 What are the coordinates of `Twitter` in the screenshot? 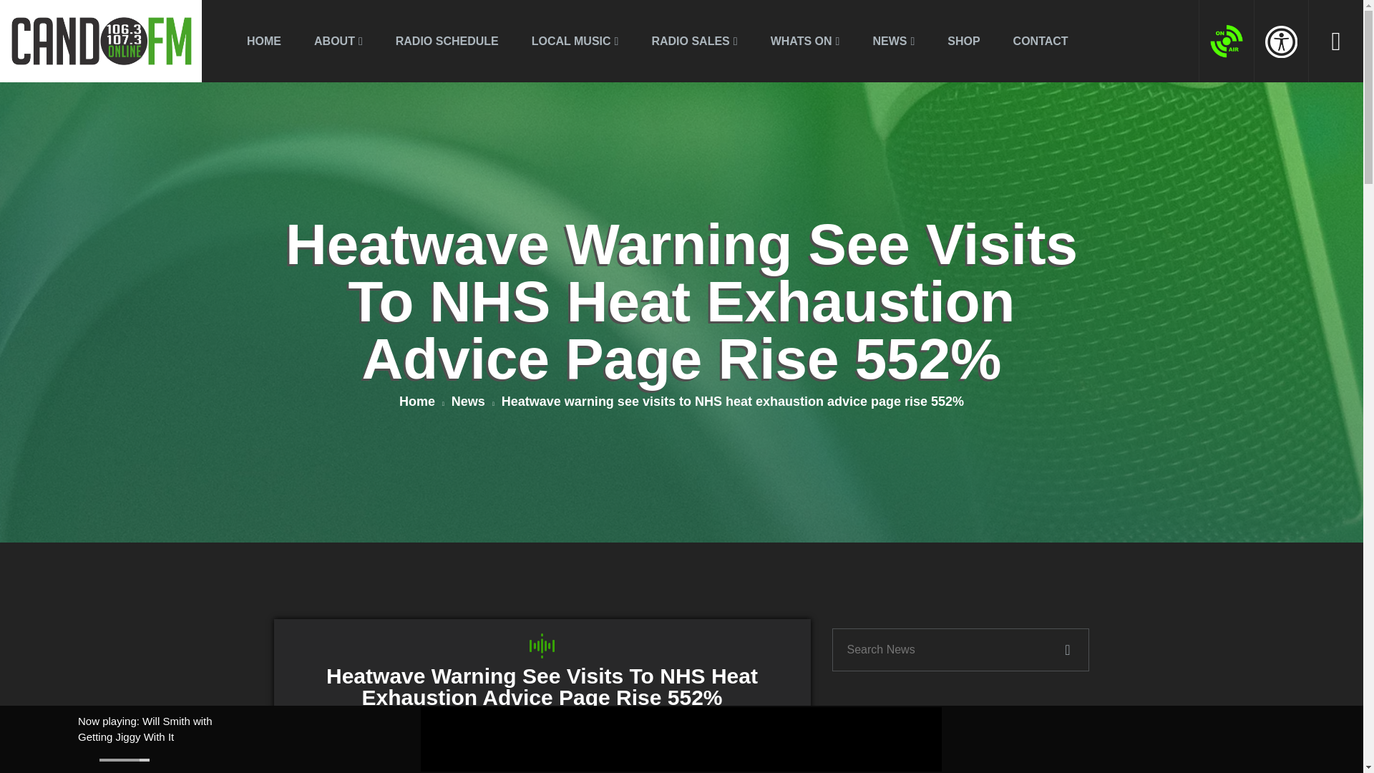 It's located at (1350, 757).